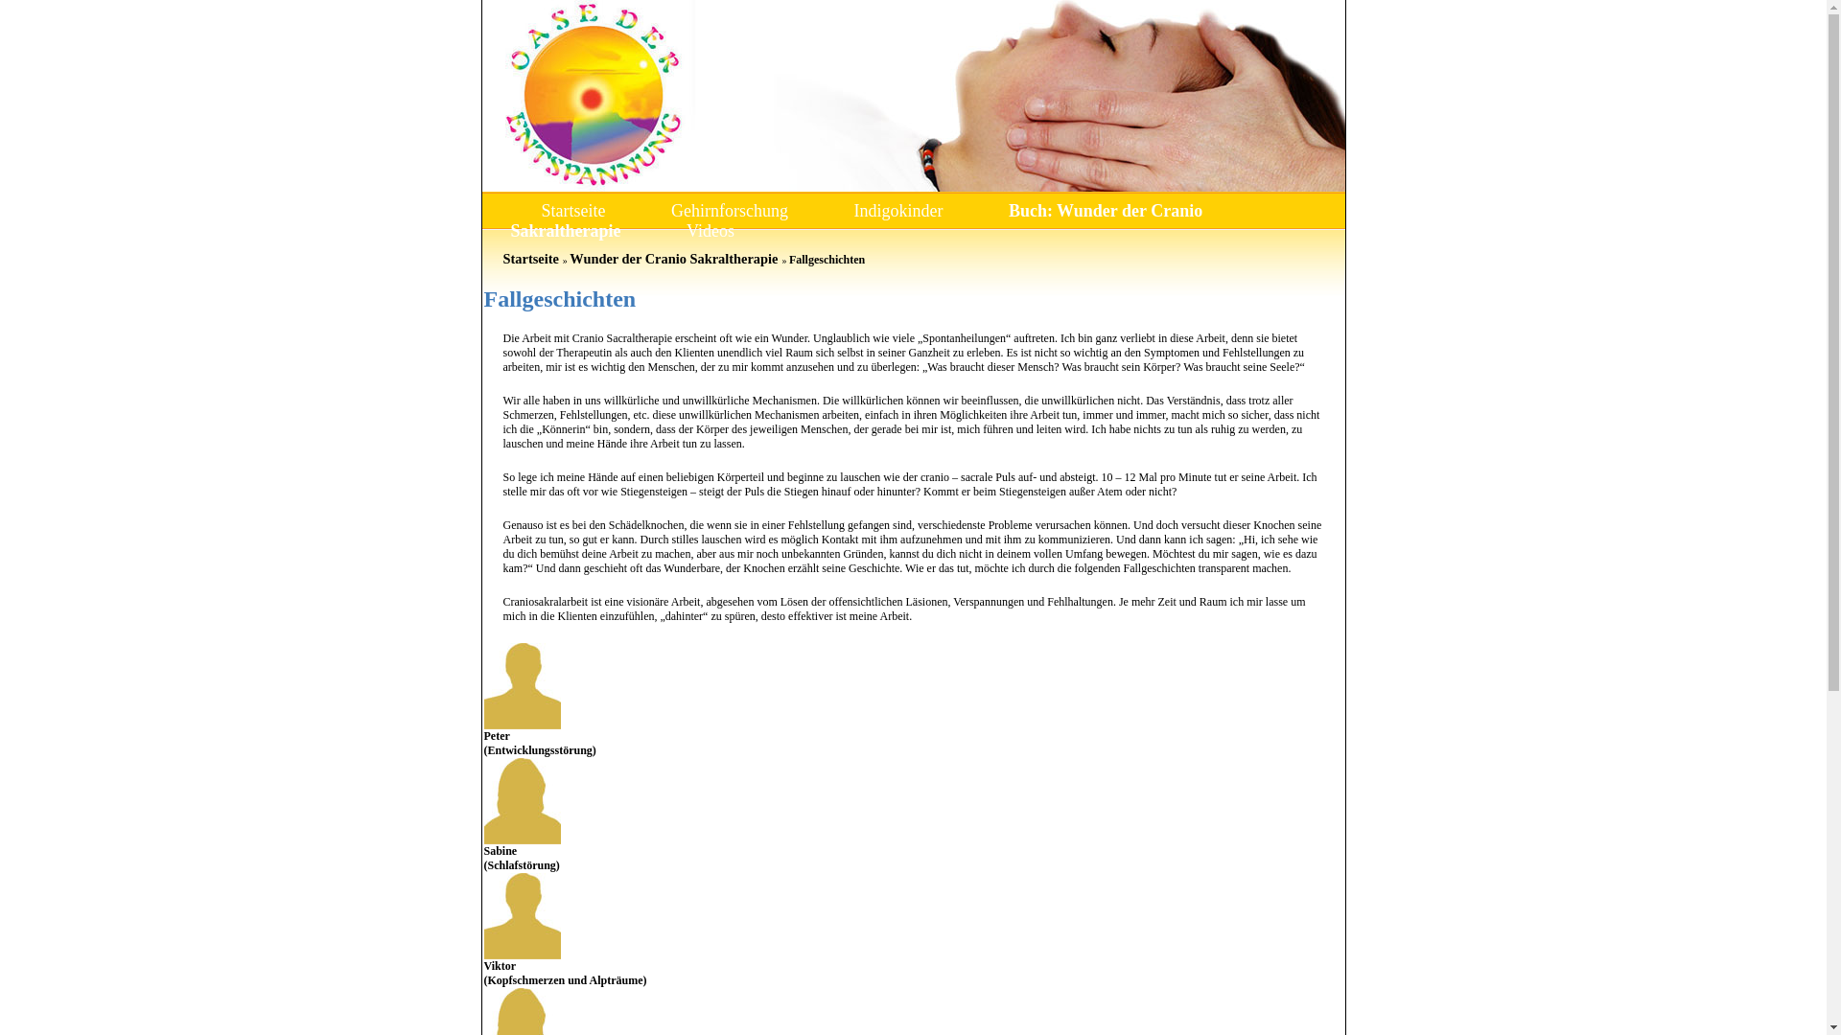 Image resolution: width=1841 pixels, height=1035 pixels. What do you see at coordinates (673, 259) in the screenshot?
I see `Wunder der Cranio Sakraltherapie` at bounding box center [673, 259].